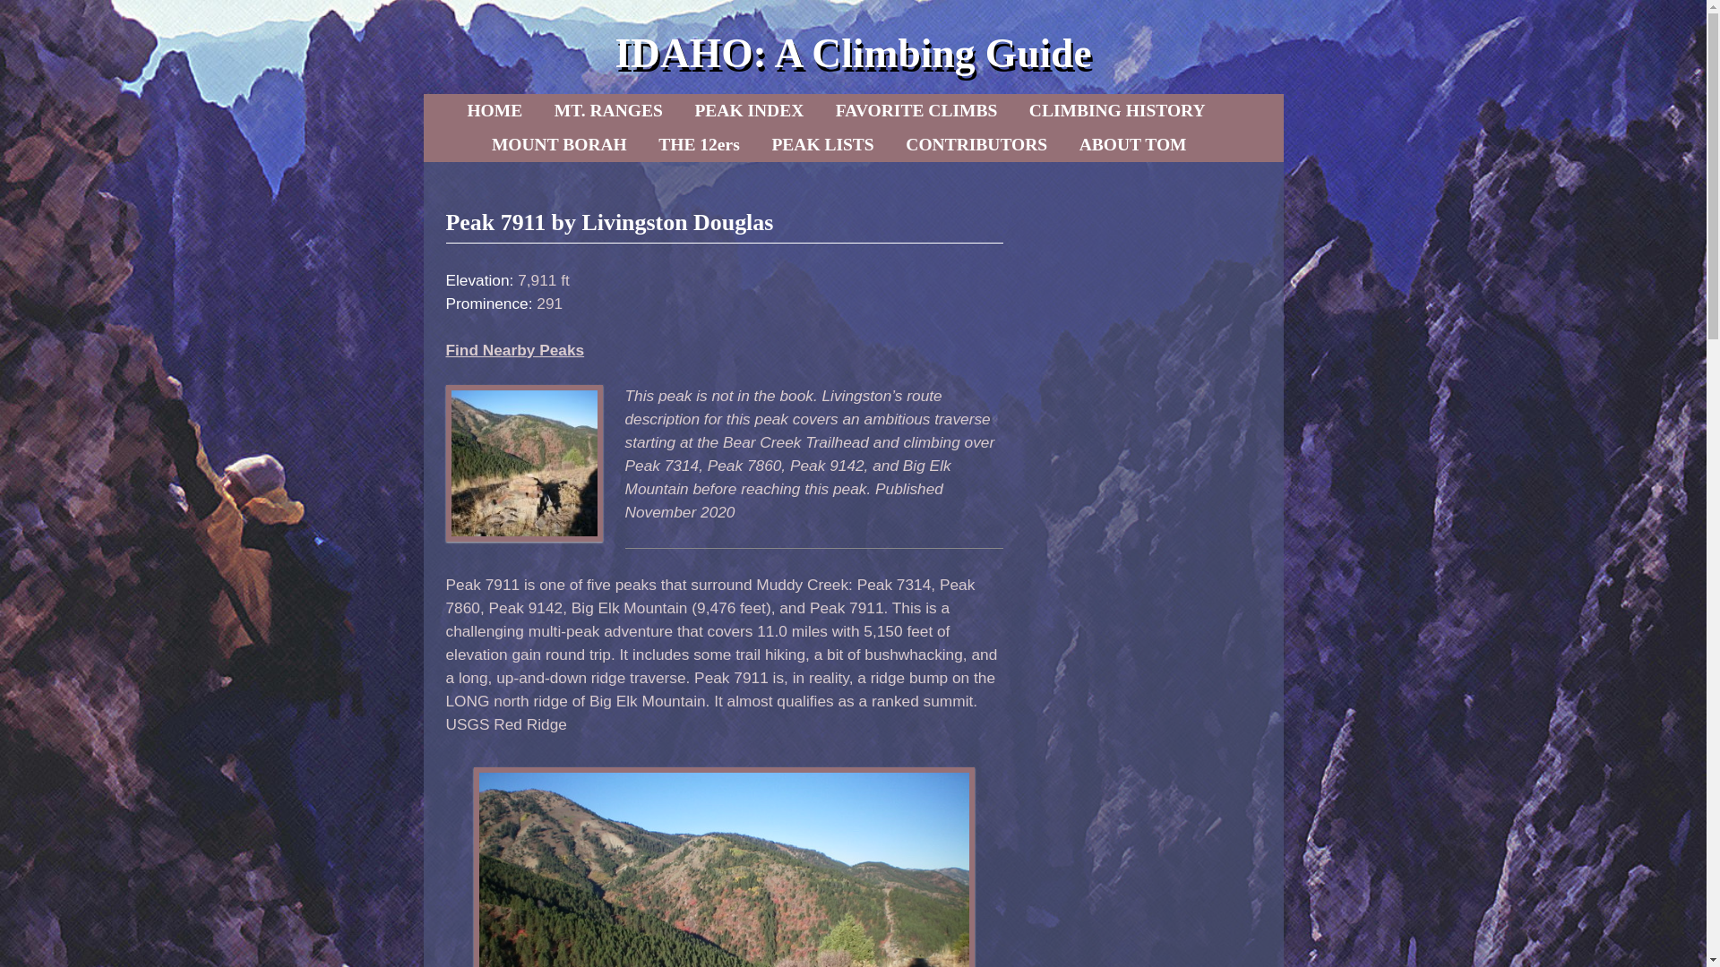 This screenshot has width=1720, height=967. What do you see at coordinates (547, 110) in the screenshot?
I see `Skip to secondary content` at bounding box center [547, 110].